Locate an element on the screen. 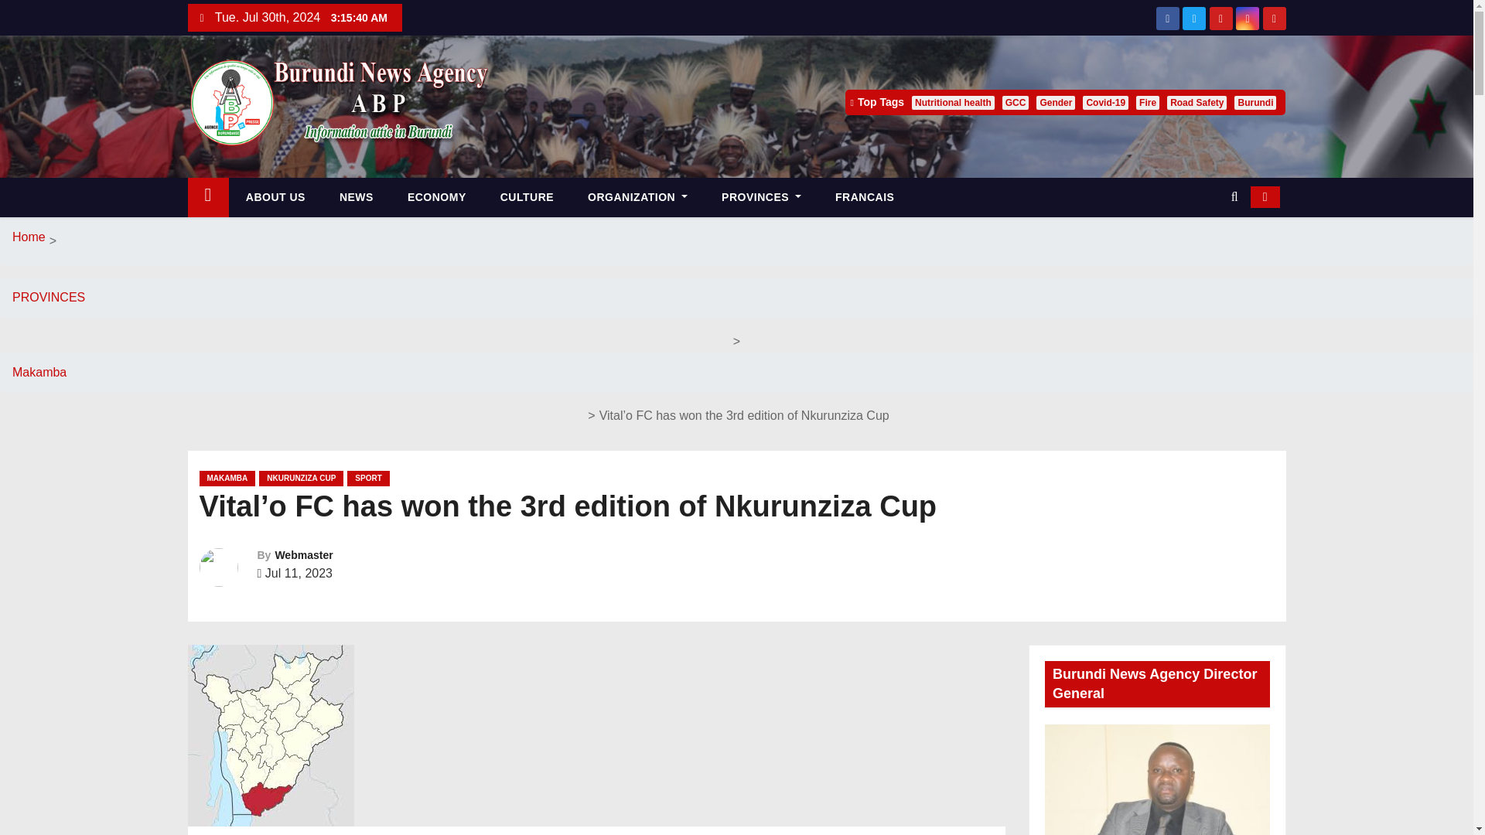  GCC is located at coordinates (1016, 102).